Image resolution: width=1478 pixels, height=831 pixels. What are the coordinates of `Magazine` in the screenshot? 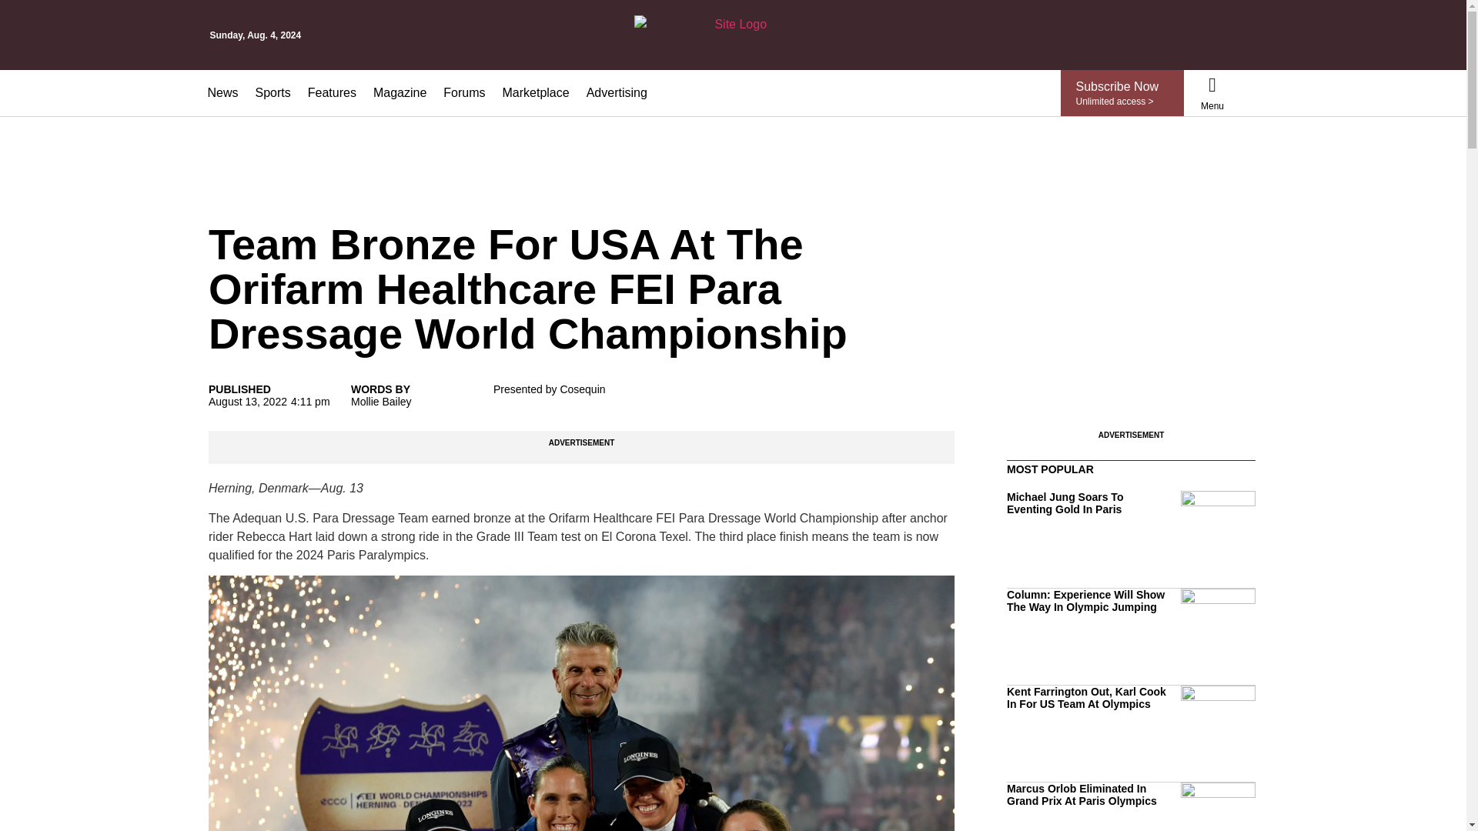 It's located at (400, 92).